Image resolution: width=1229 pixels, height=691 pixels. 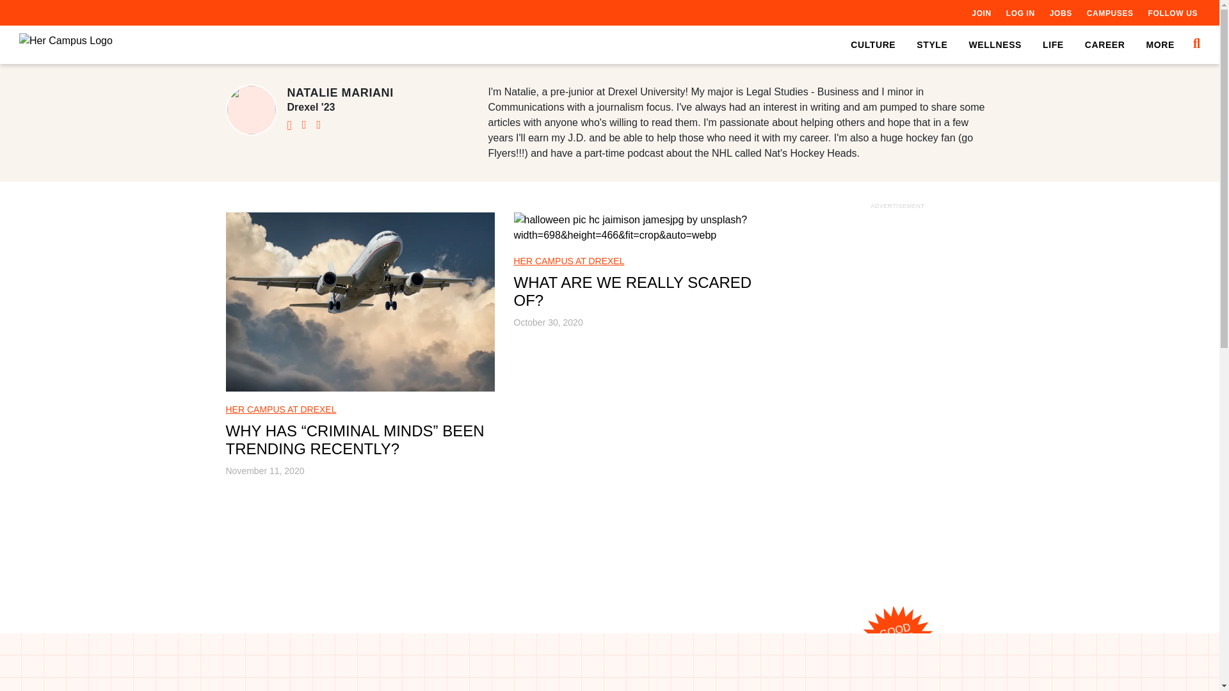 What do you see at coordinates (1060, 13) in the screenshot?
I see `JOBS` at bounding box center [1060, 13].